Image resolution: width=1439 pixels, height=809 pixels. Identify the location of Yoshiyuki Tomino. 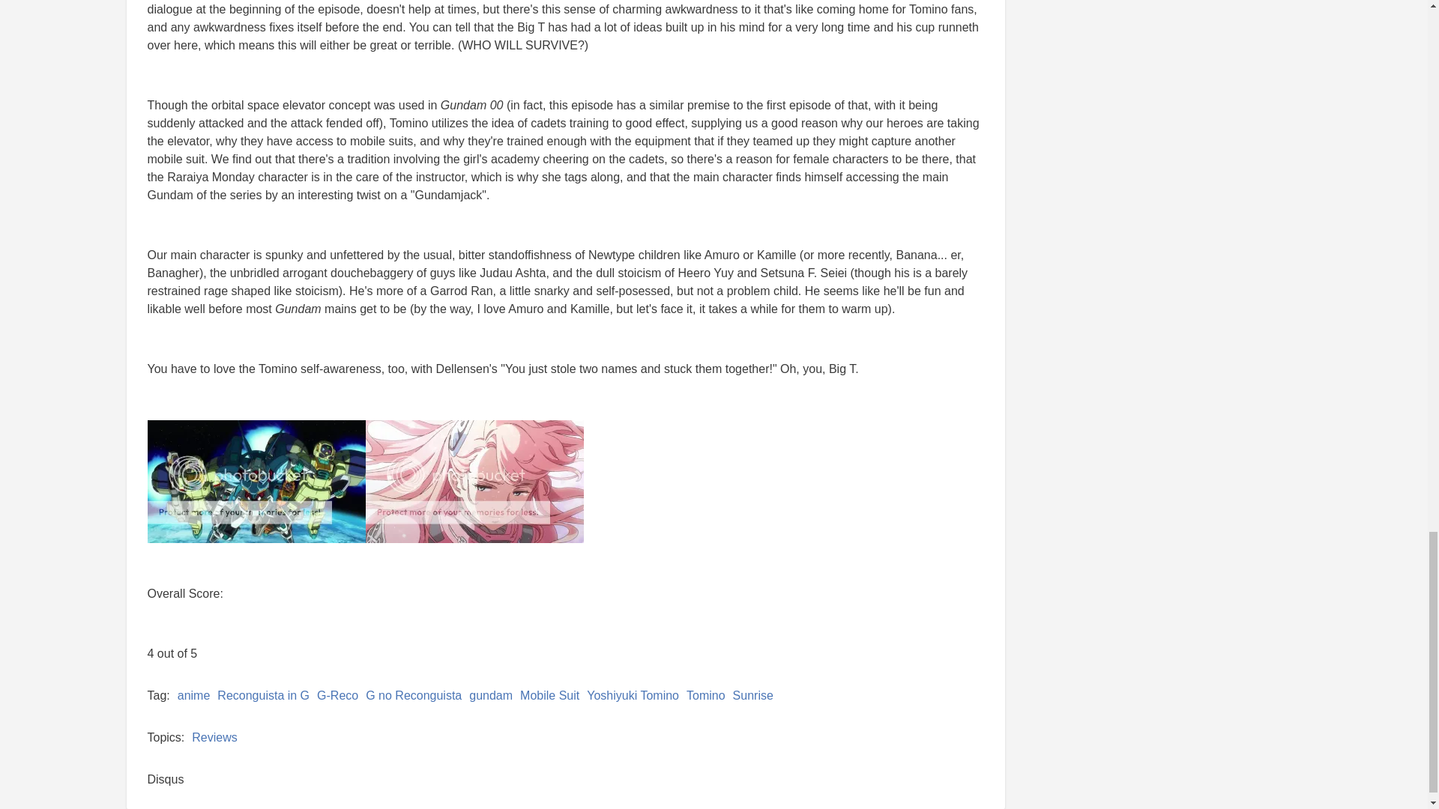
(633, 695).